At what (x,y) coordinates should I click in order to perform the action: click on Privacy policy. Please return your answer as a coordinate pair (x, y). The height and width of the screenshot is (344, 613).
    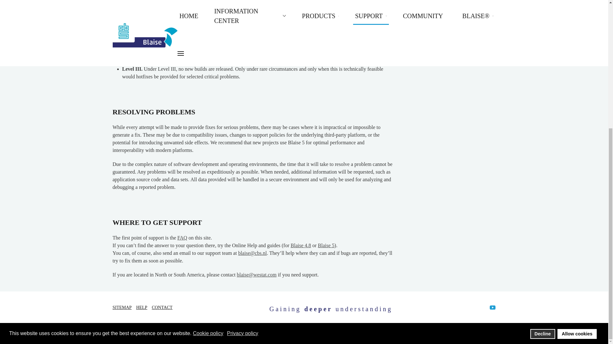
    Looking at the image, I should click on (243, 132).